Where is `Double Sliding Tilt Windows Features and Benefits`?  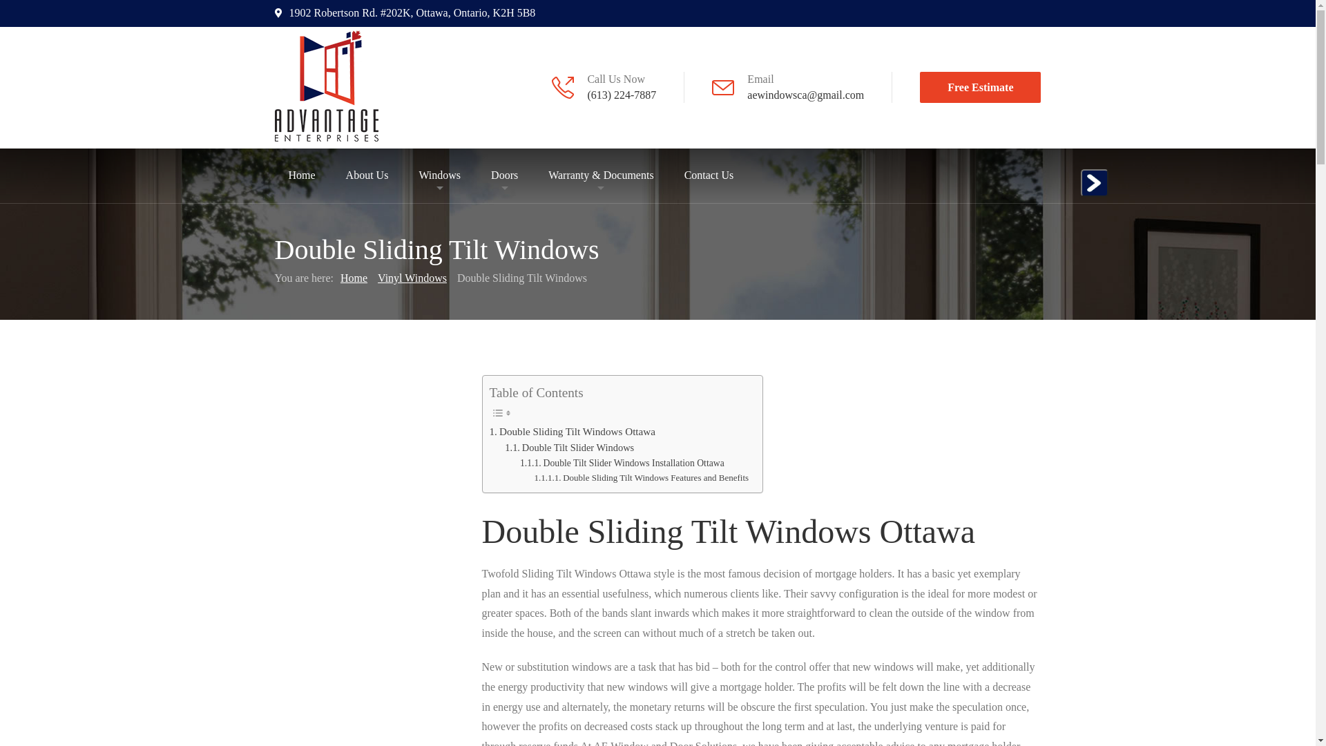 Double Sliding Tilt Windows Features and Benefits is located at coordinates (642, 478).